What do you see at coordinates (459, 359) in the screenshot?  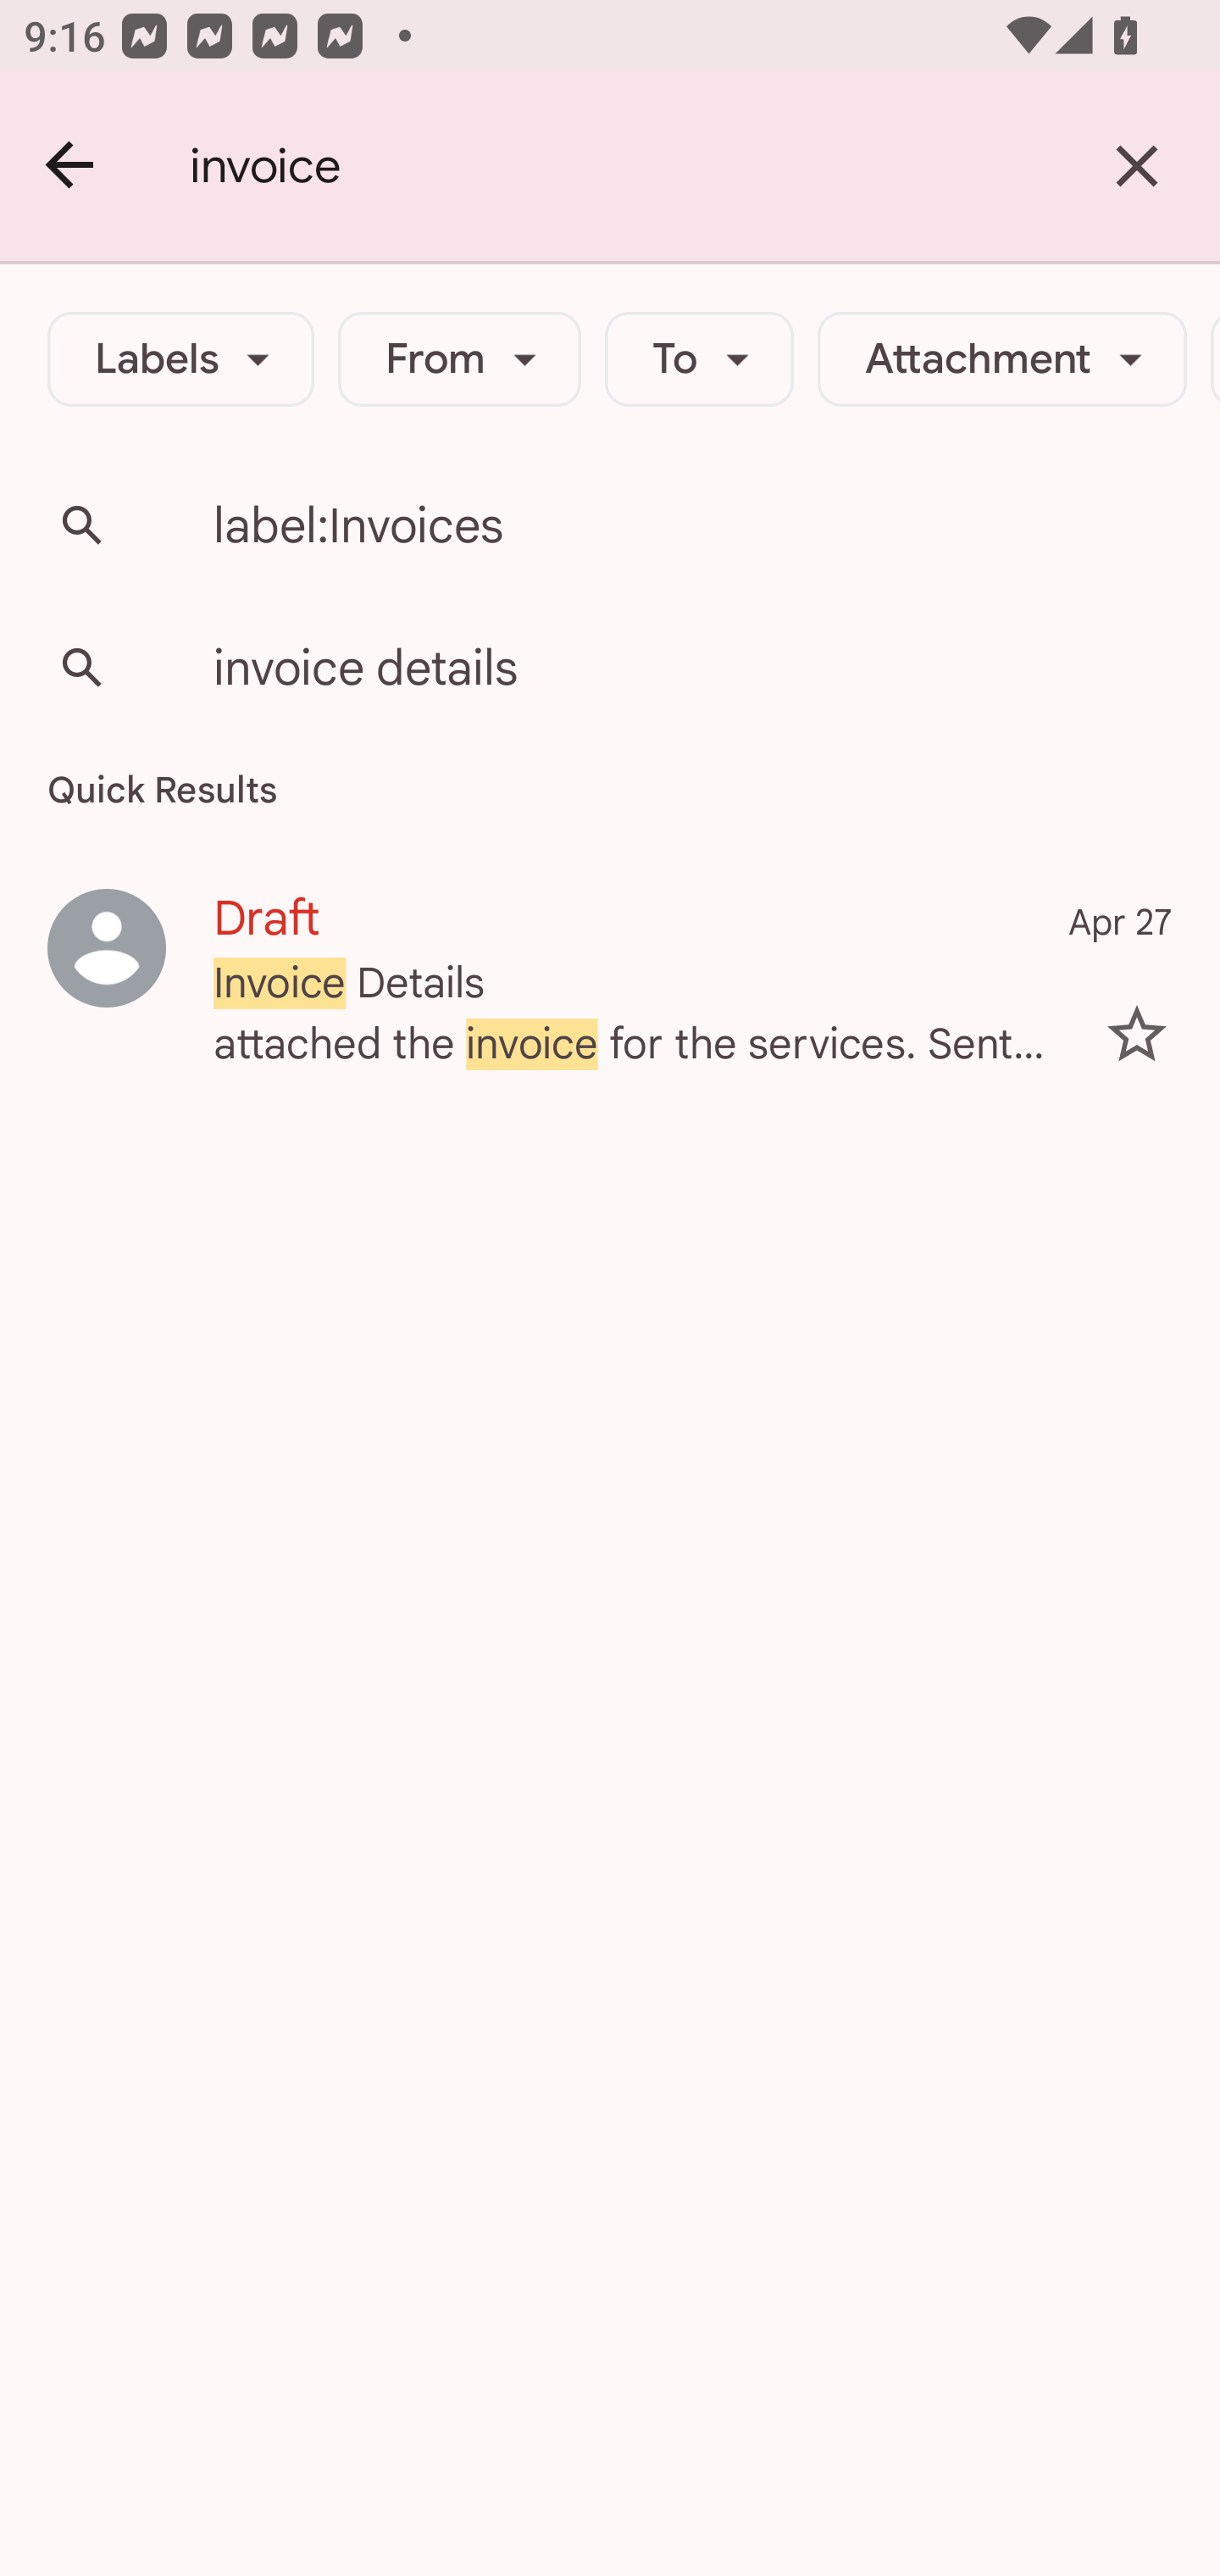 I see `From` at bounding box center [459, 359].